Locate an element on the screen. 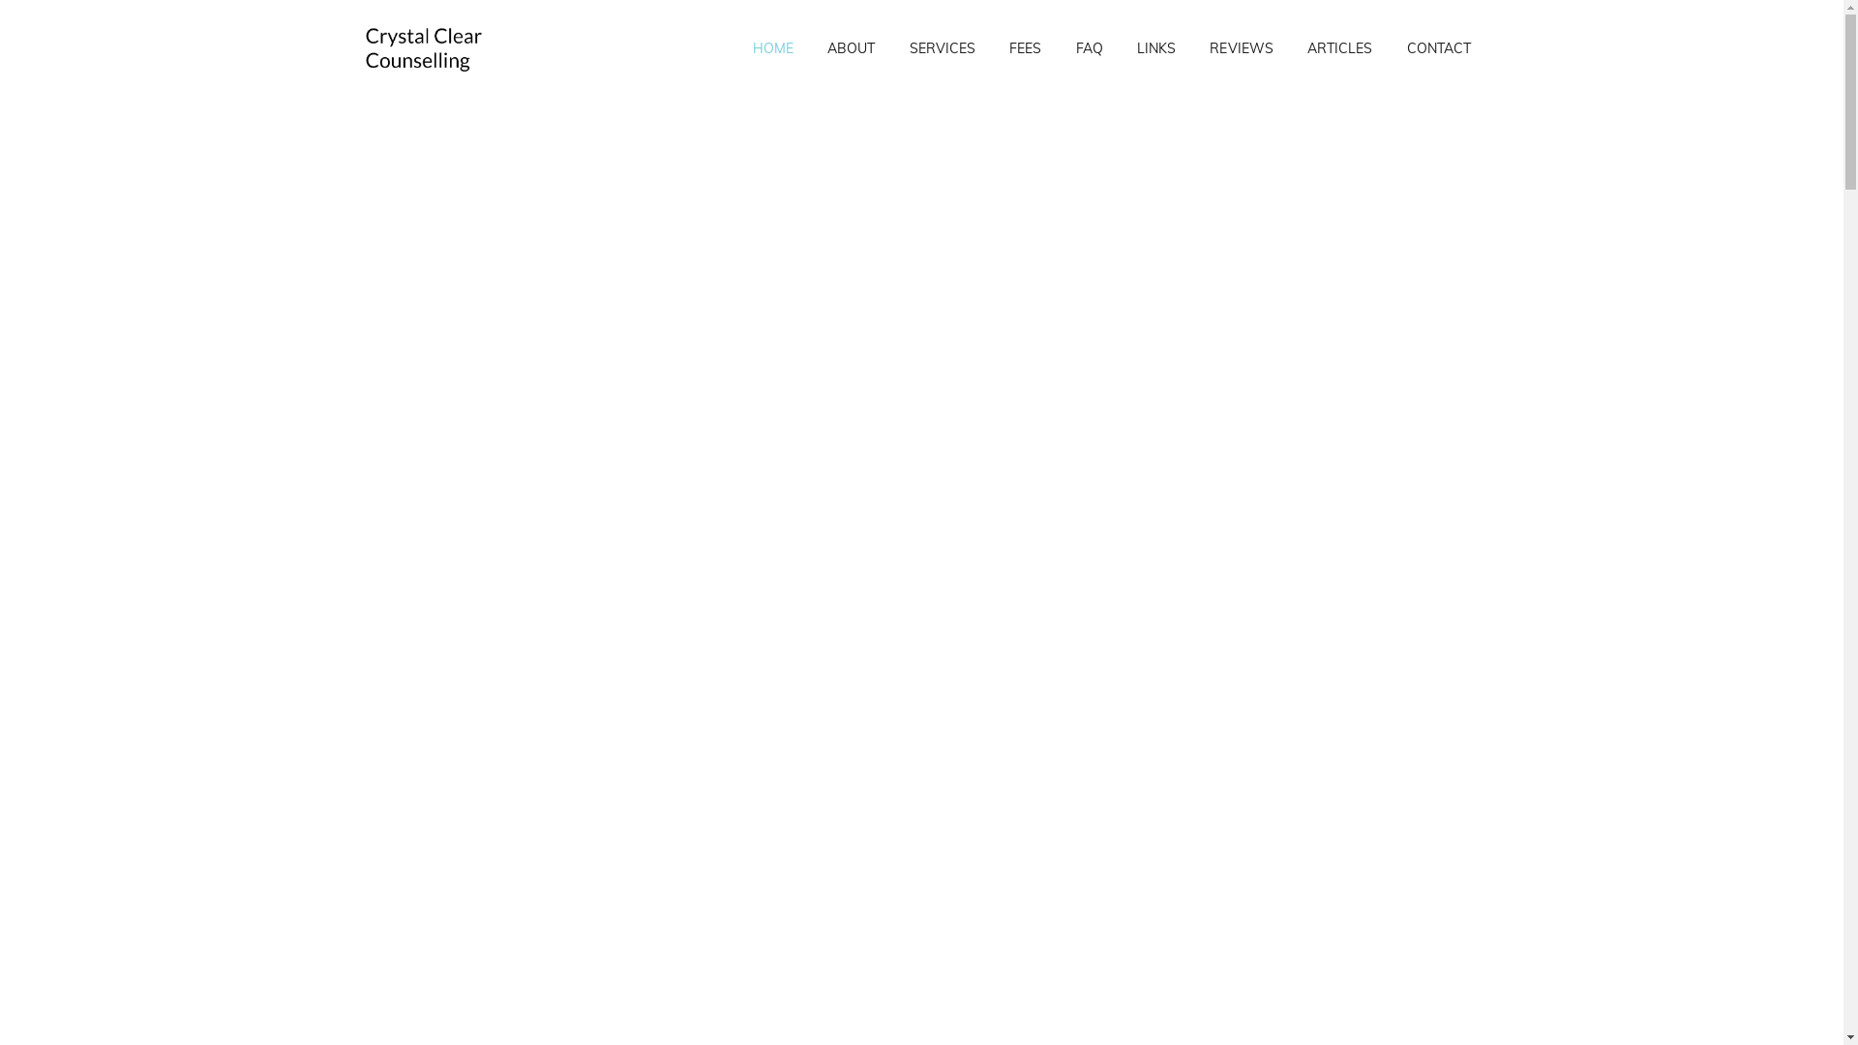 The height and width of the screenshot is (1045, 1858). CONTACT is located at coordinates (1439, 48).